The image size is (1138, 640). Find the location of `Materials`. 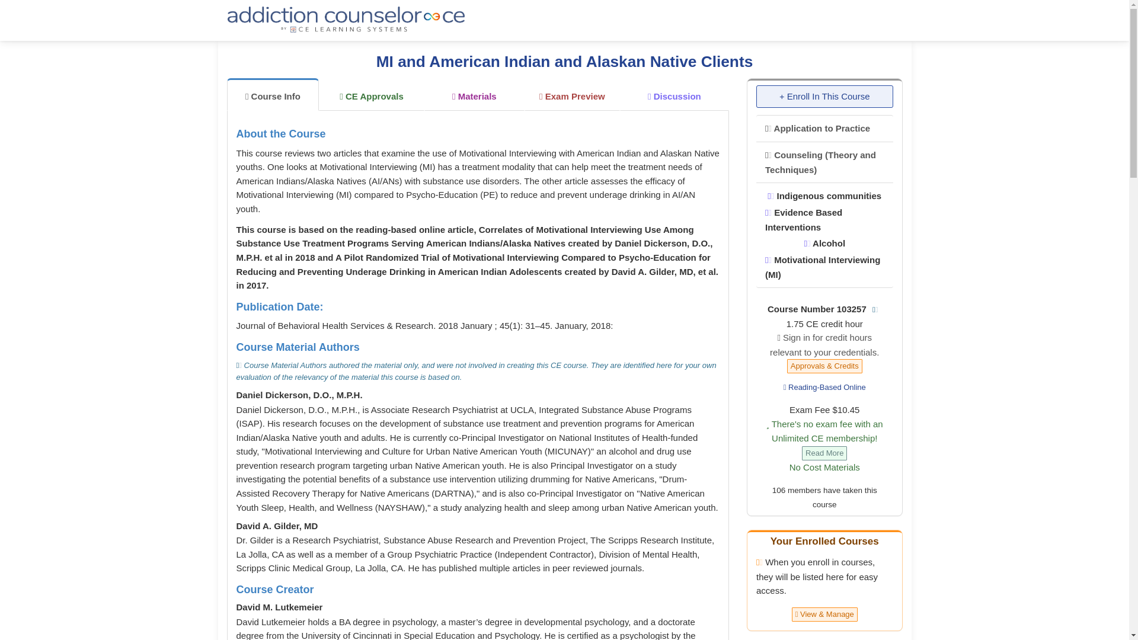

Materials is located at coordinates (474, 95).